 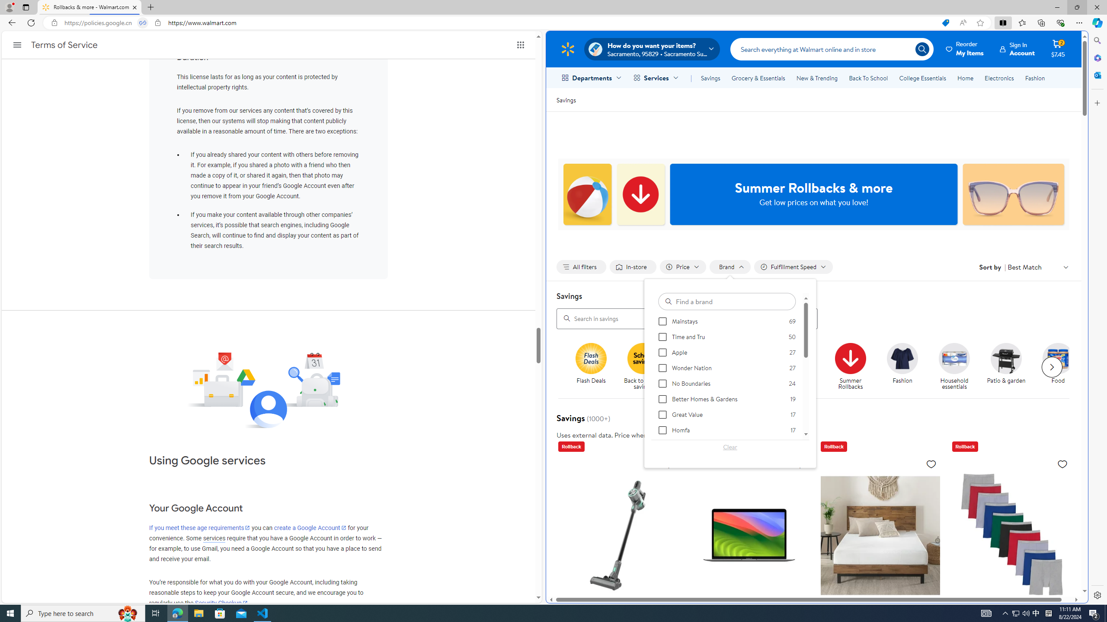 What do you see at coordinates (880, 535) in the screenshot?
I see `Zinus Spa Sensations Serenity 8" Memory Foam Mattress, Full` at bounding box center [880, 535].